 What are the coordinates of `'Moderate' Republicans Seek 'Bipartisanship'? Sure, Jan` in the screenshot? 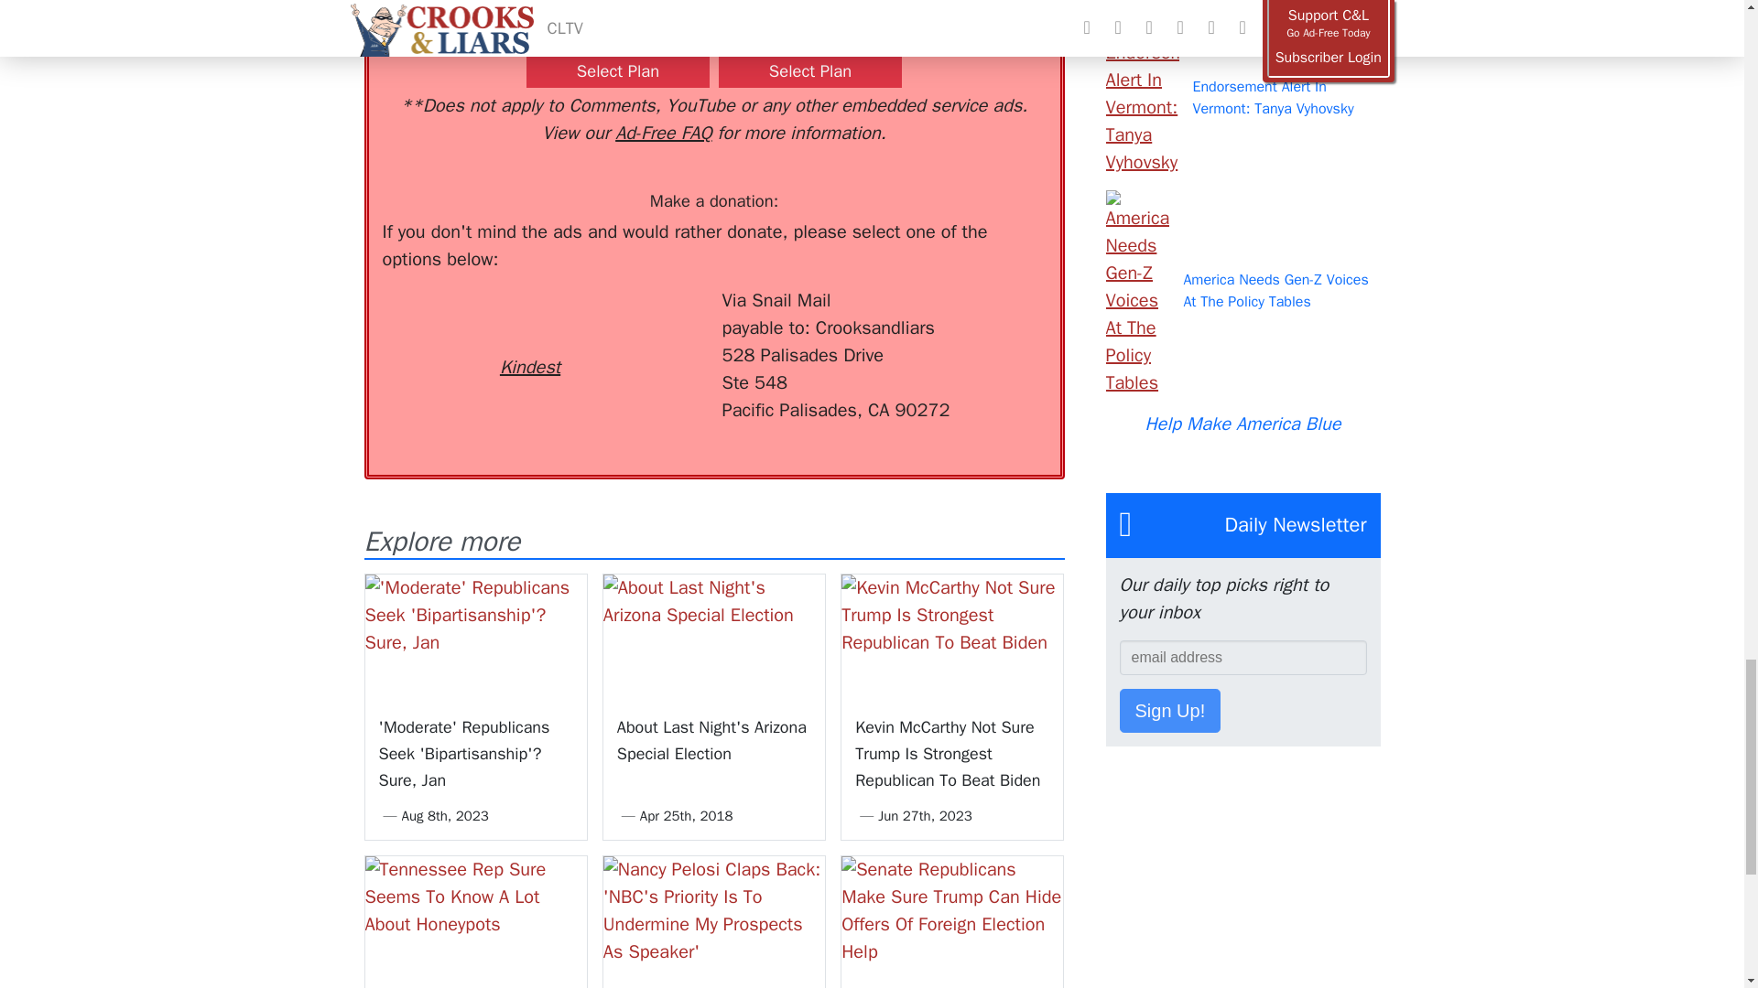 It's located at (464, 754).